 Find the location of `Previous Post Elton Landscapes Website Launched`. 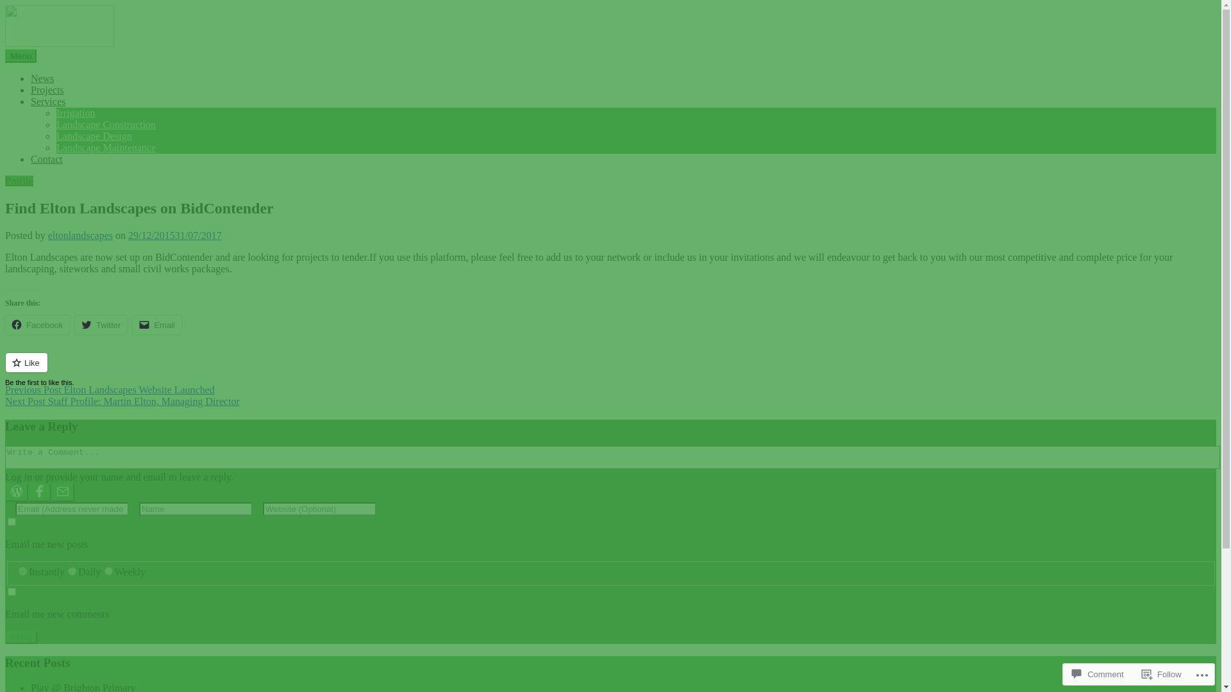

Previous Post Elton Landscapes Website Launched is located at coordinates (610, 390).